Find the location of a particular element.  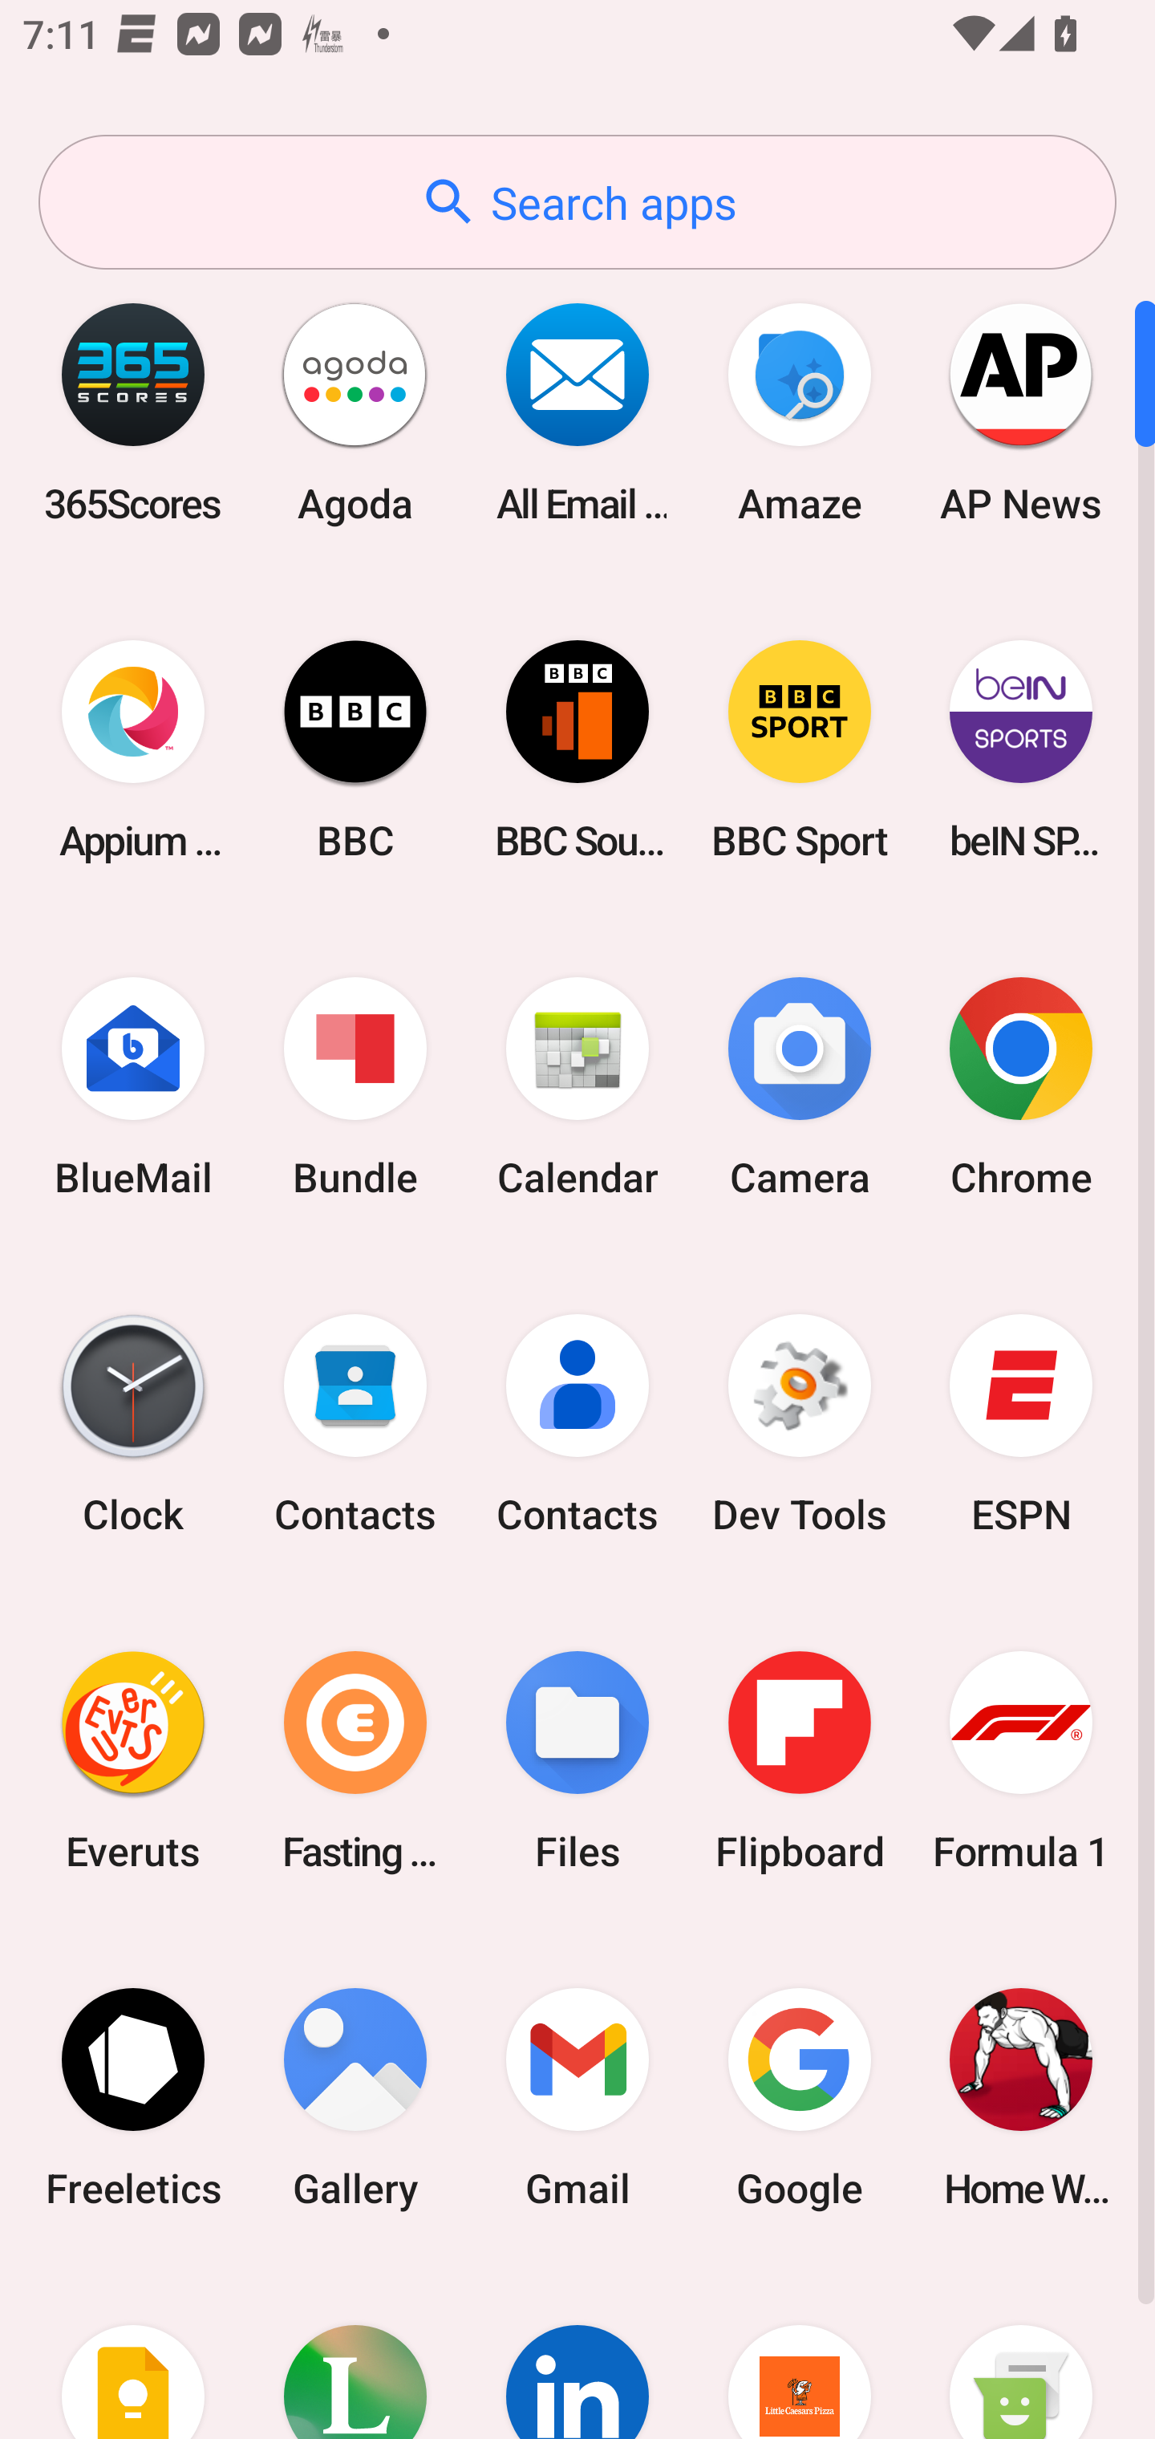

Appium Settings is located at coordinates (133, 749).